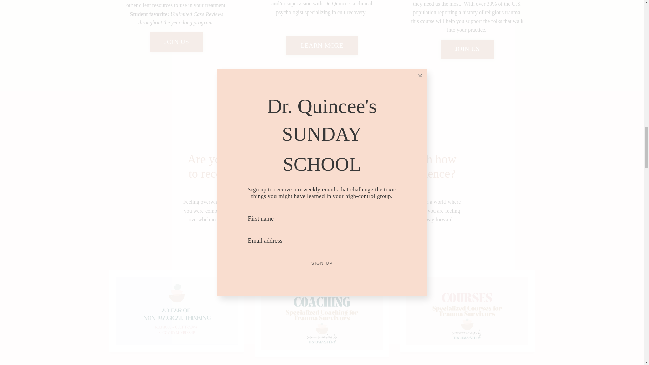  What do you see at coordinates (322, 46) in the screenshot?
I see `LEARN MORE` at bounding box center [322, 46].